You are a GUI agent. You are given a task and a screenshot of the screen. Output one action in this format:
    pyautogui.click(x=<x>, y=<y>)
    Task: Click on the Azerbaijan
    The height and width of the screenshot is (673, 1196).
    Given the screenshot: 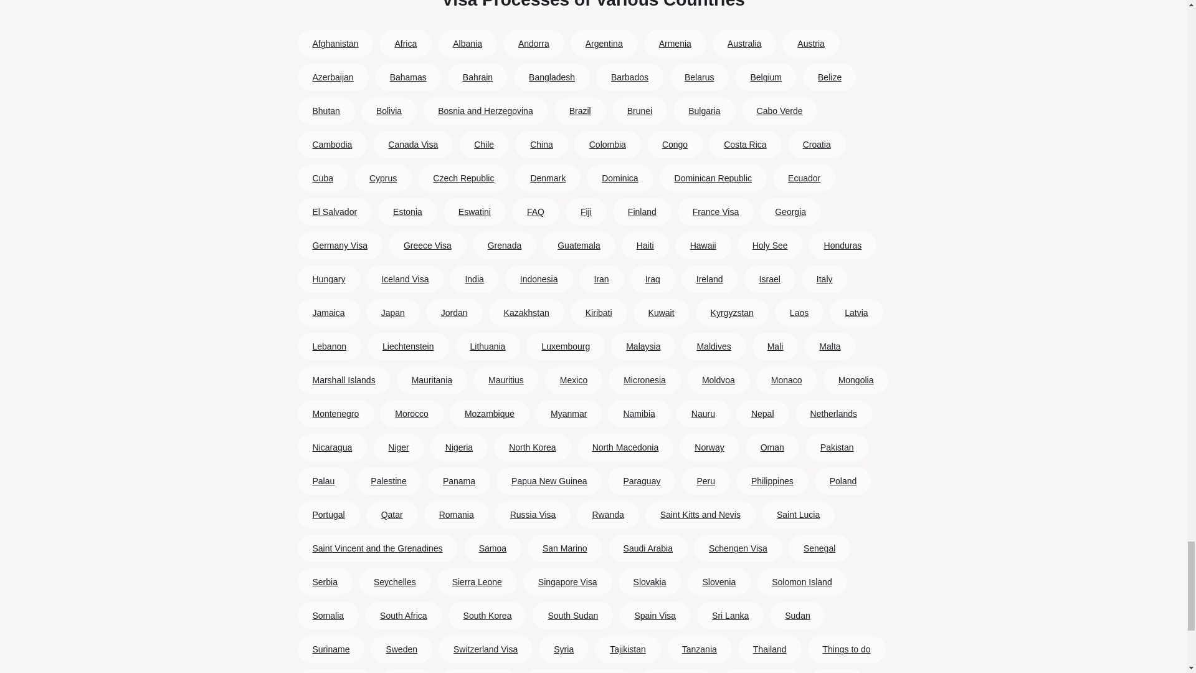 What is the action you would take?
    pyautogui.click(x=333, y=77)
    